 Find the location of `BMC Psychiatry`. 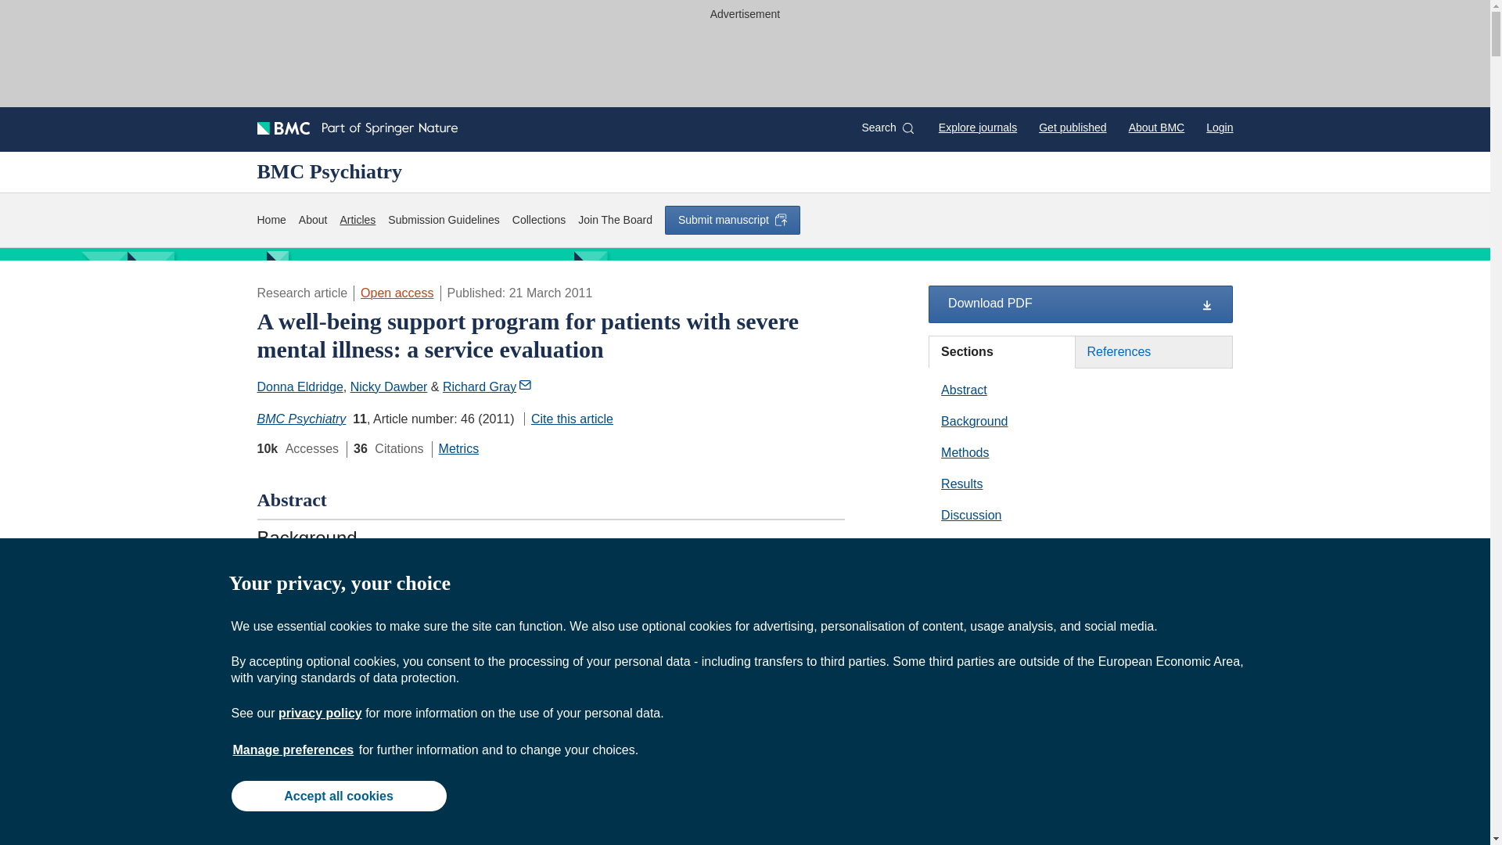

BMC Psychiatry is located at coordinates (300, 419).